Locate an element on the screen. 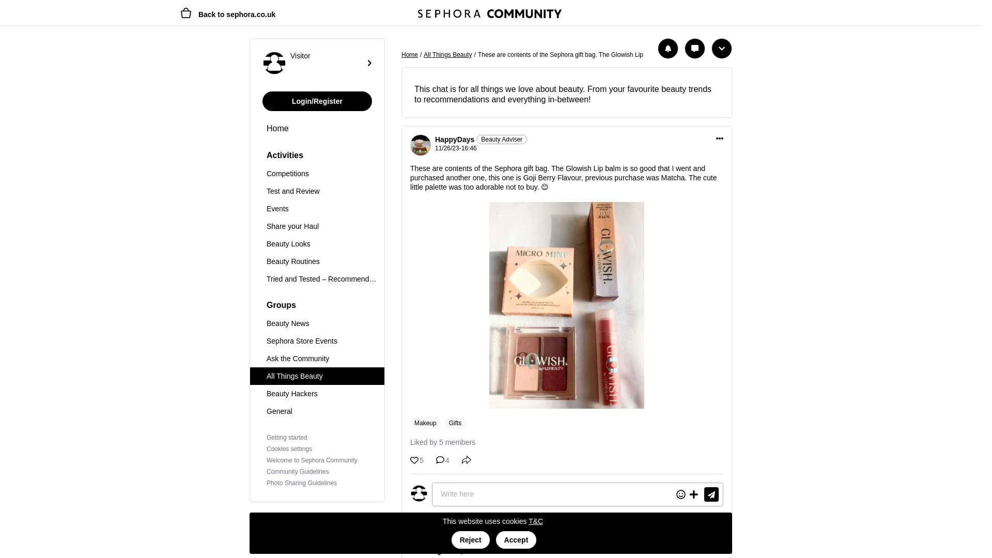 The height and width of the screenshot is (558, 992). Photo Sharing Guidelines is located at coordinates (302, 483).